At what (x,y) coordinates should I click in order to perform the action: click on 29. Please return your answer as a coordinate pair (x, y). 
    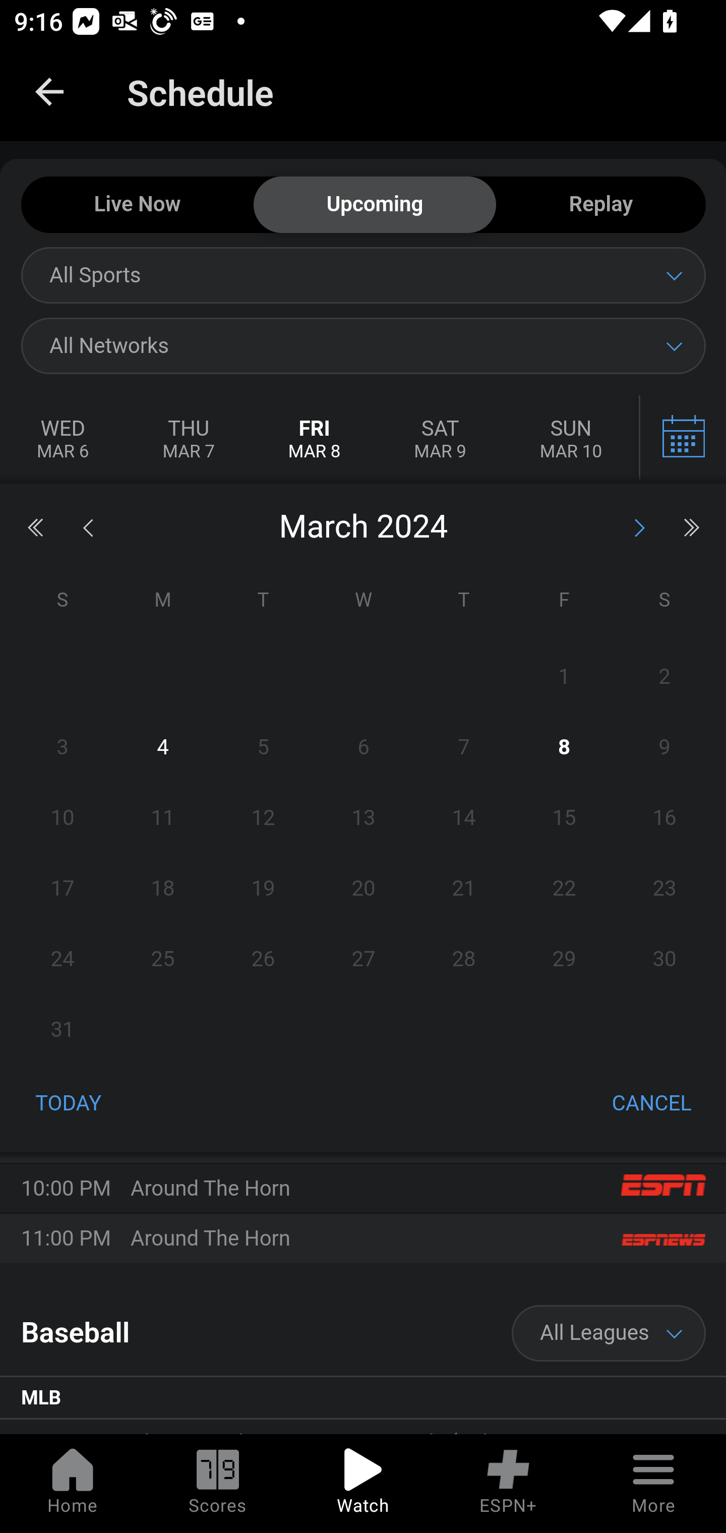
    Looking at the image, I should click on (564, 959).